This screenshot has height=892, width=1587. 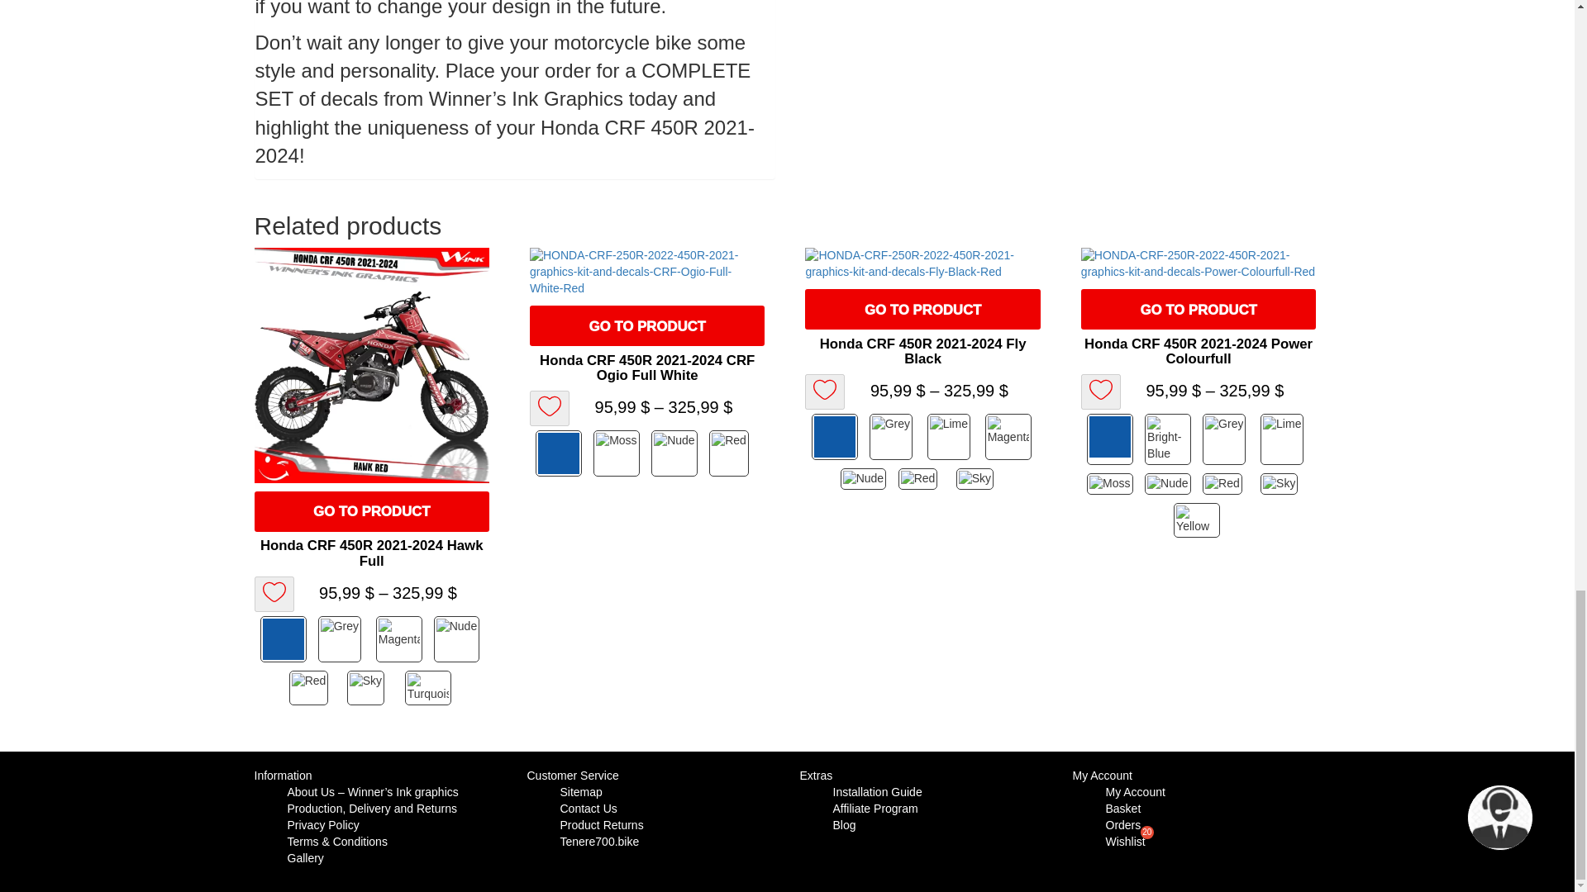 What do you see at coordinates (429, 688) in the screenshot?
I see `Turquoise` at bounding box center [429, 688].